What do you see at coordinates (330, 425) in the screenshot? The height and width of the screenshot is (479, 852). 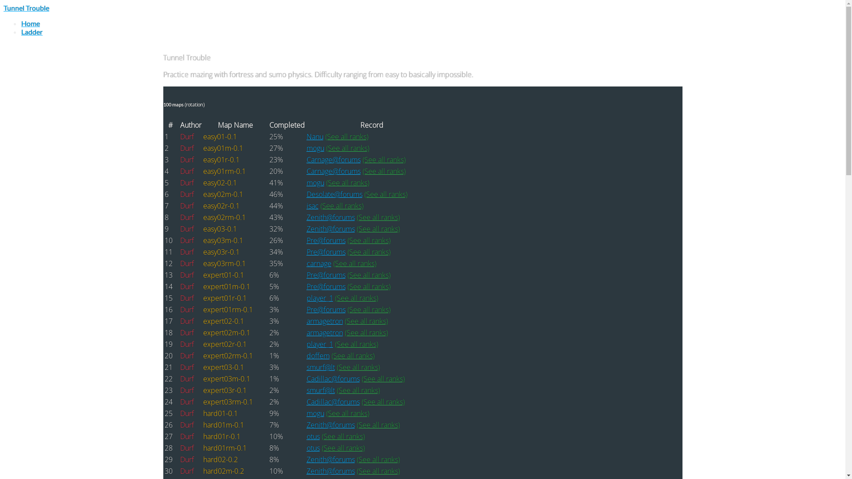 I see `Zenith@forums` at bounding box center [330, 425].